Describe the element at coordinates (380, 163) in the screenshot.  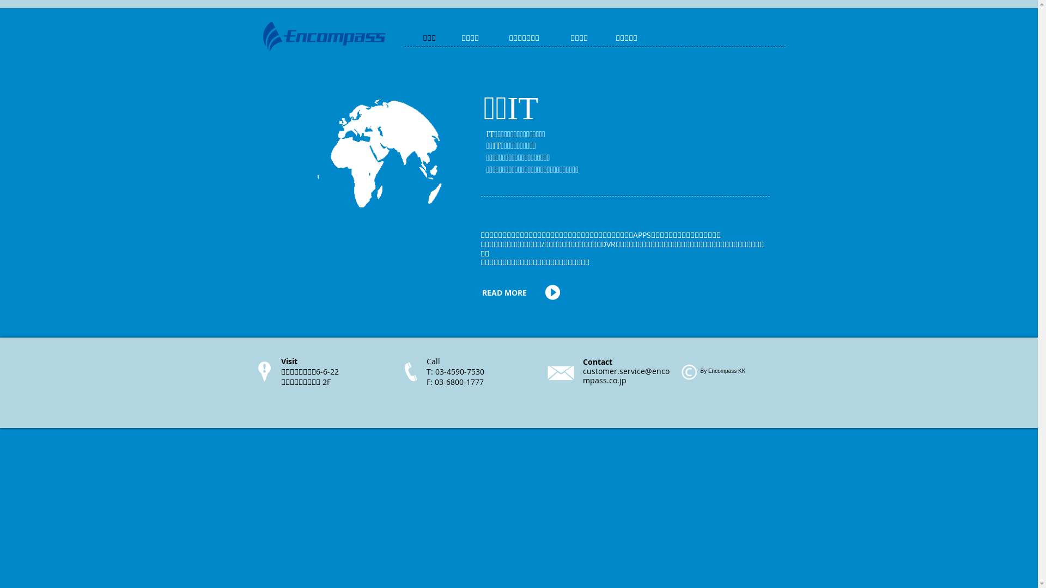
I see `globus246x246.gif` at that location.